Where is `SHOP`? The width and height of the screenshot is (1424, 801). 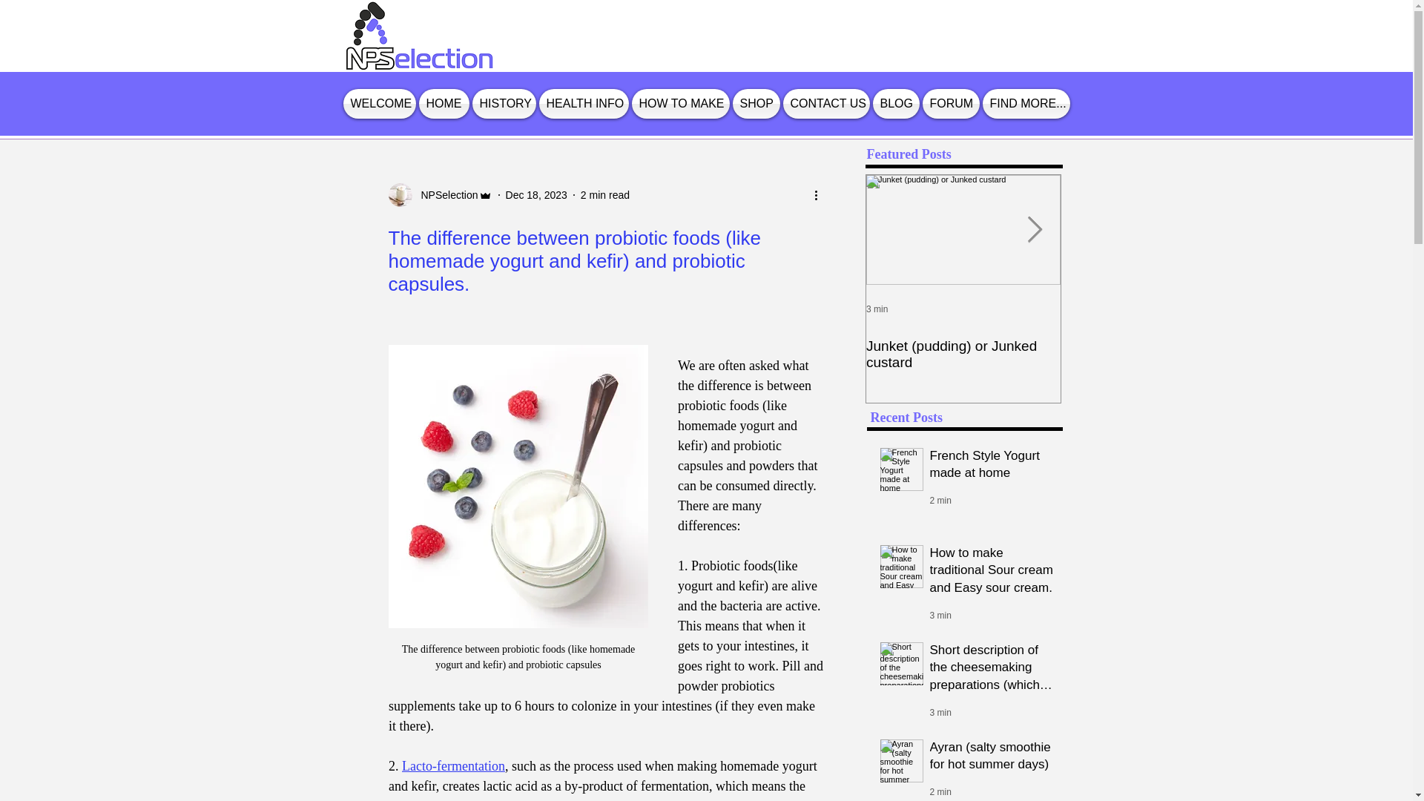 SHOP is located at coordinates (756, 103).